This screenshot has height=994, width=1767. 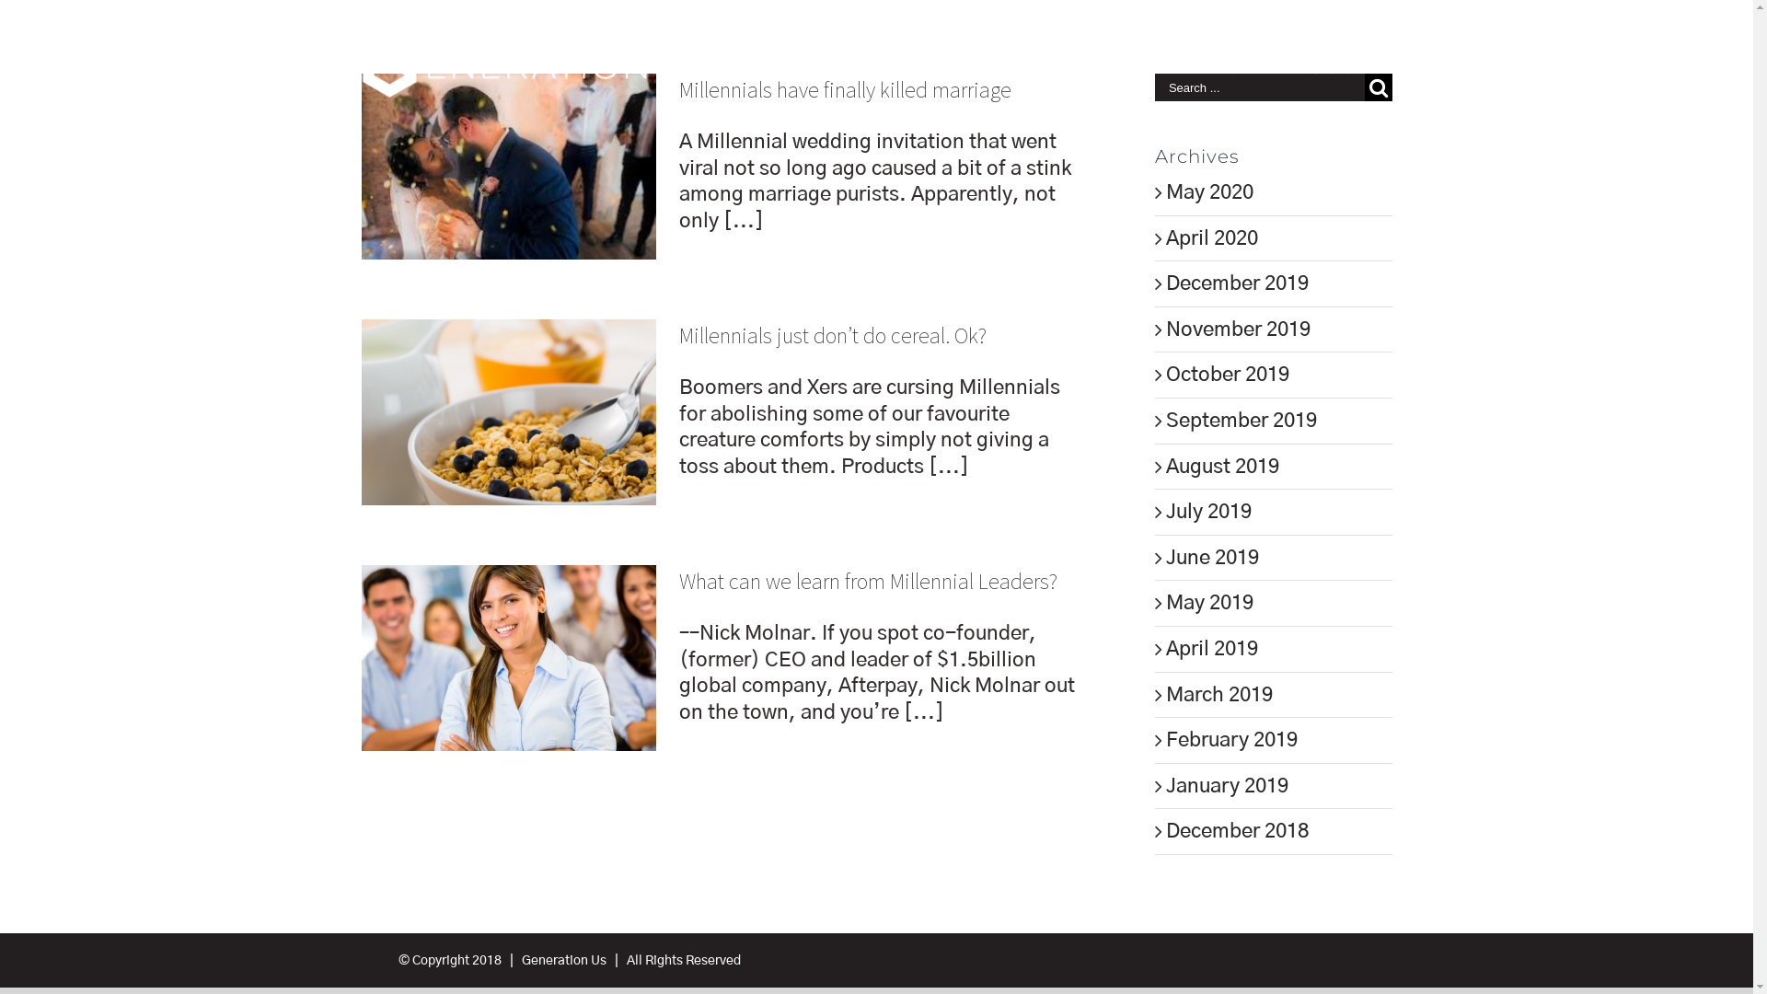 What do you see at coordinates (1209, 512) in the screenshot?
I see `July 2019` at bounding box center [1209, 512].